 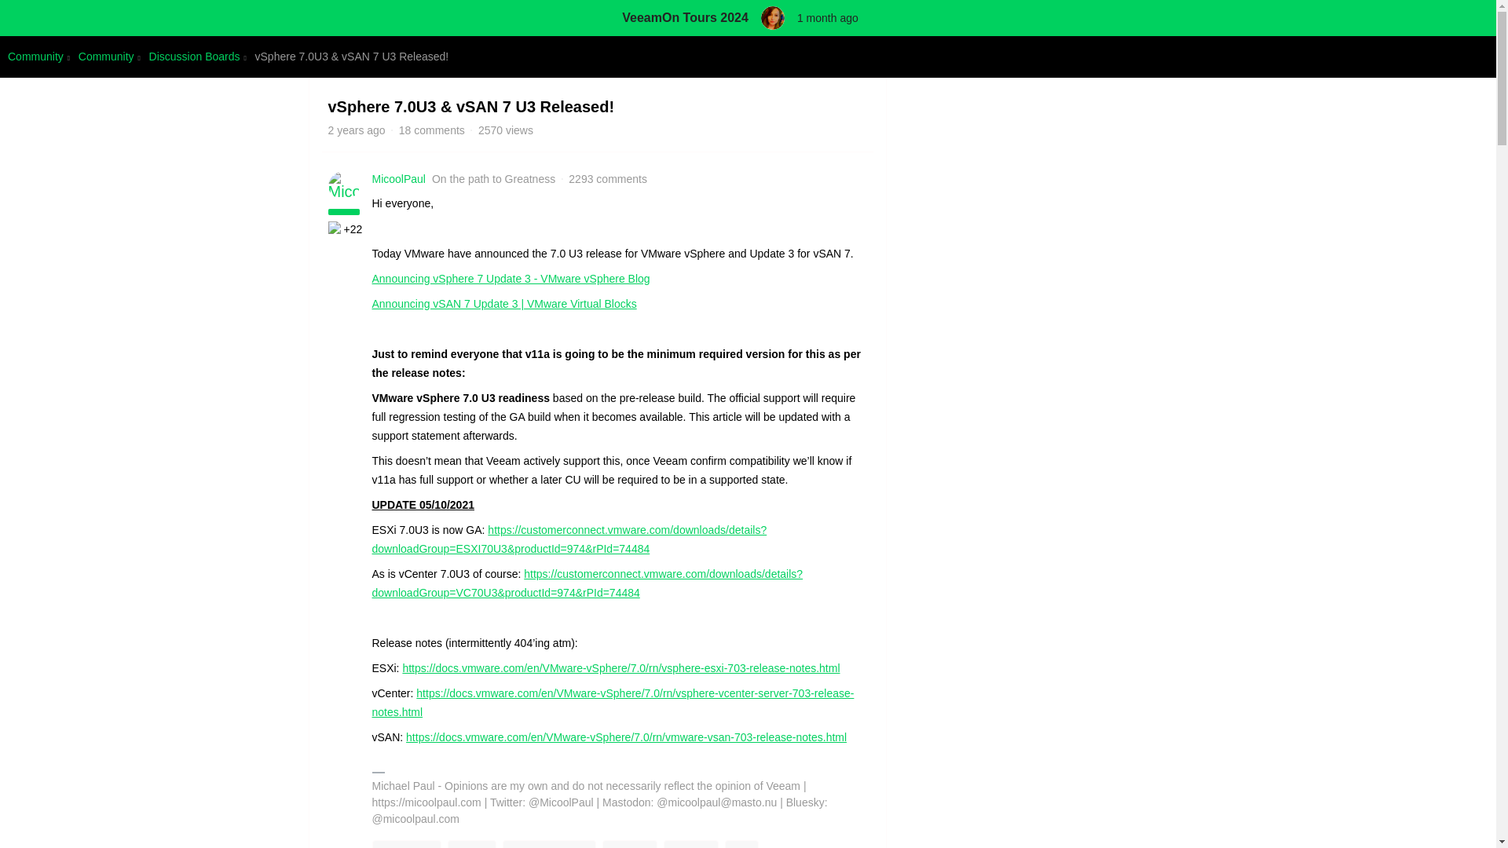 I want to click on V11, so click(x=741, y=844).